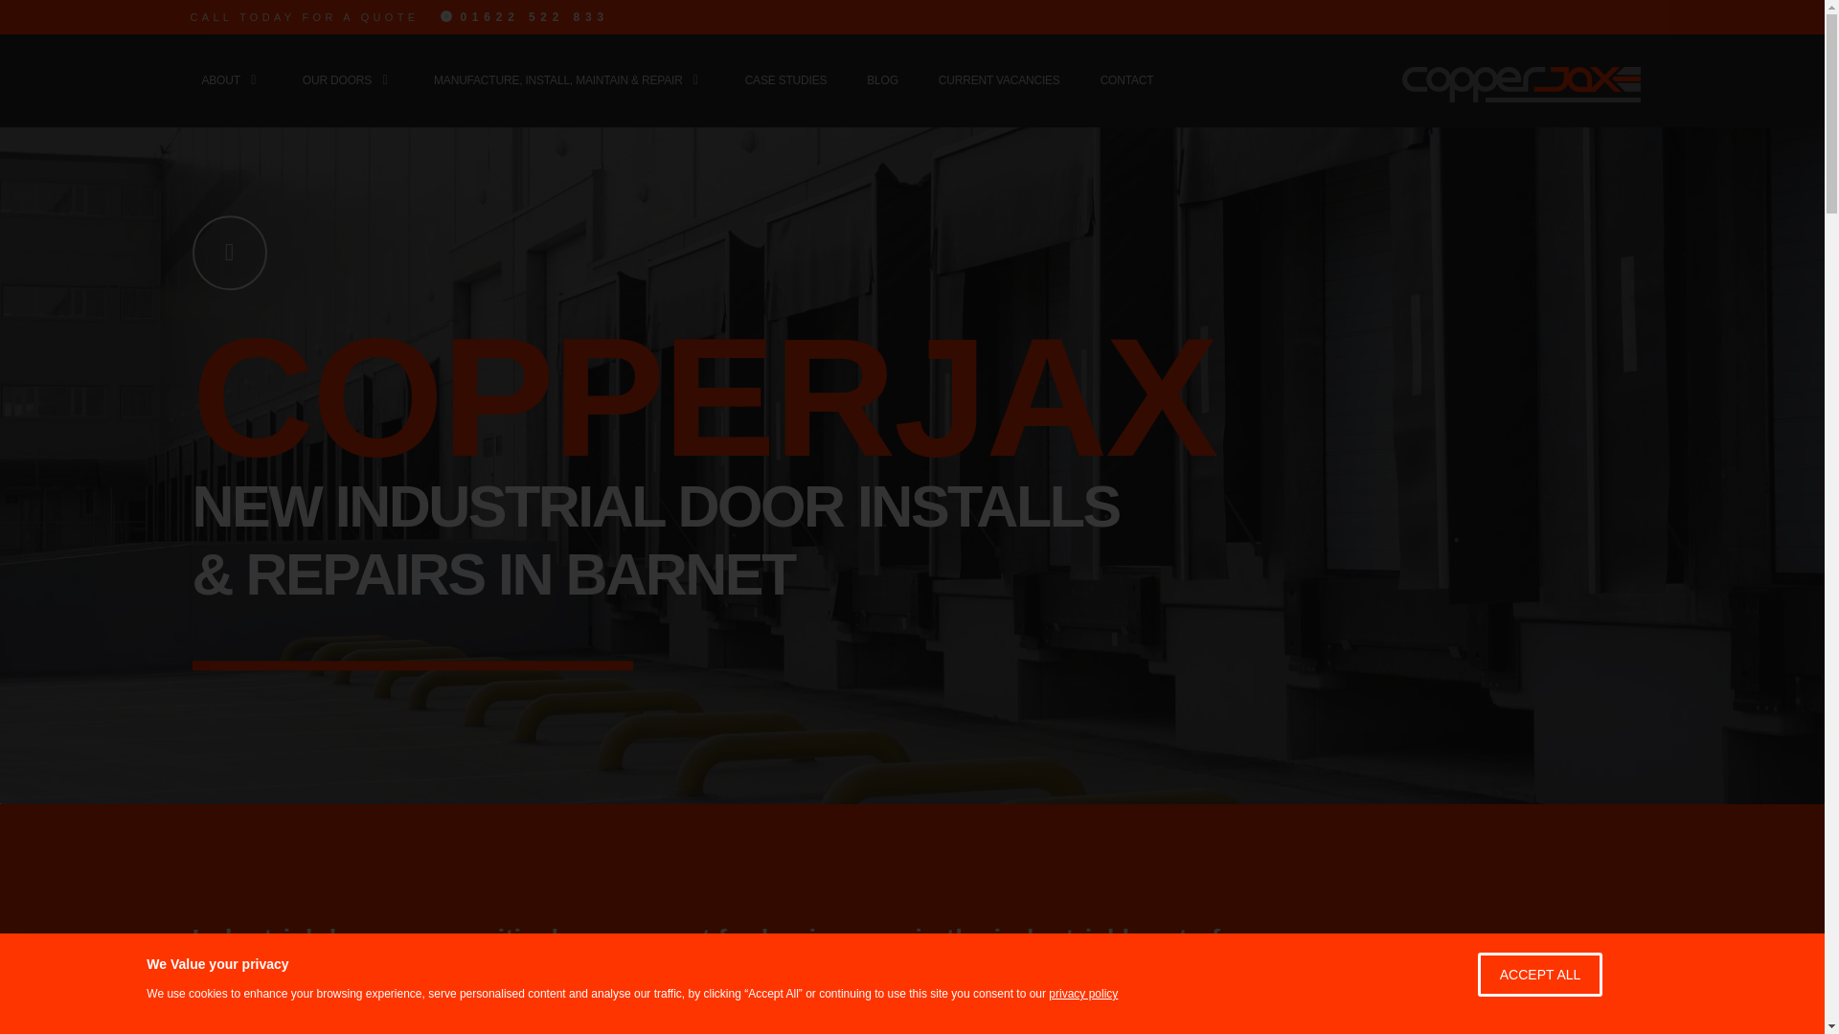  I want to click on CASE STUDIES, so click(785, 79).